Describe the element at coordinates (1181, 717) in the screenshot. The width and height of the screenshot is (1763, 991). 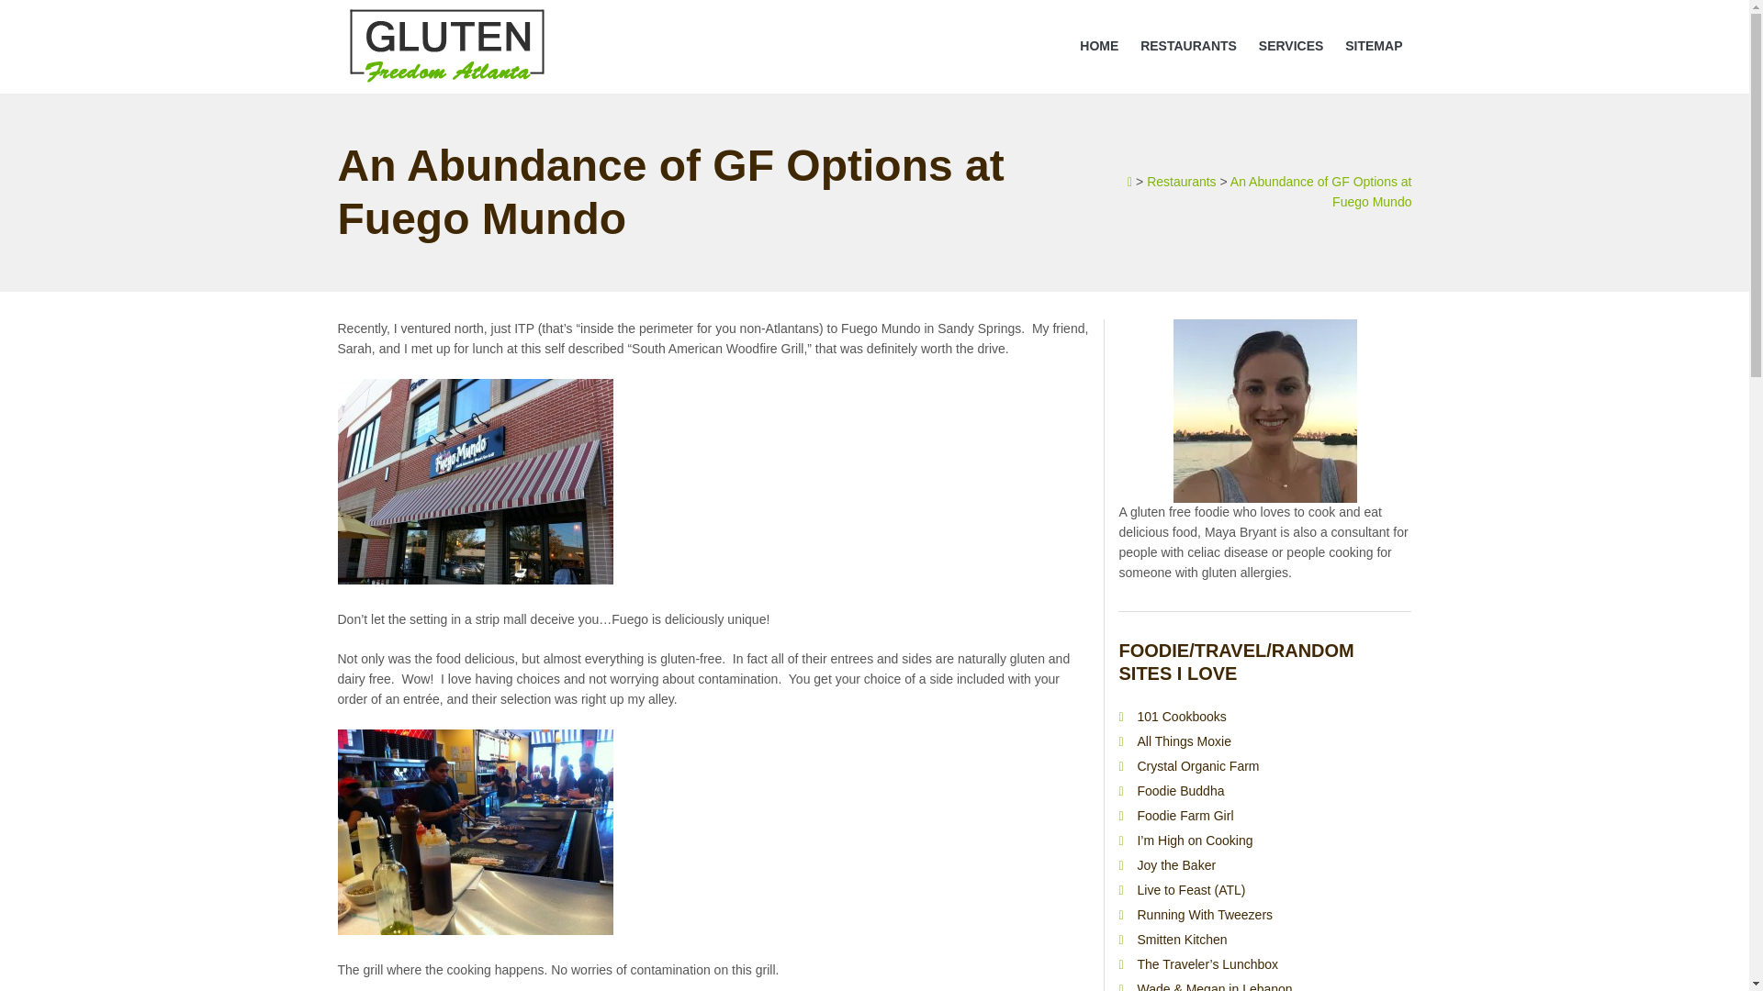
I see `101 Cookbooks` at that location.